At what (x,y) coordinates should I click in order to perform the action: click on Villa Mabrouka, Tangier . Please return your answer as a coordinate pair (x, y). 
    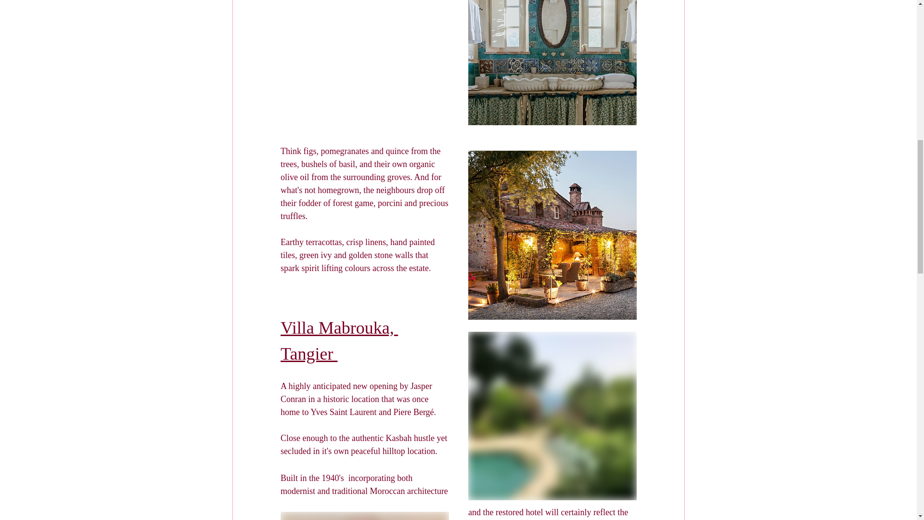
    Looking at the image, I should click on (338, 344).